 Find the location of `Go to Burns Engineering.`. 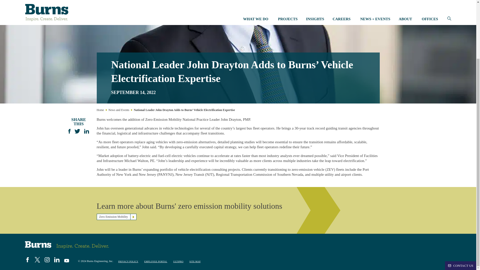

Go to Burns Engineering. is located at coordinates (100, 110).